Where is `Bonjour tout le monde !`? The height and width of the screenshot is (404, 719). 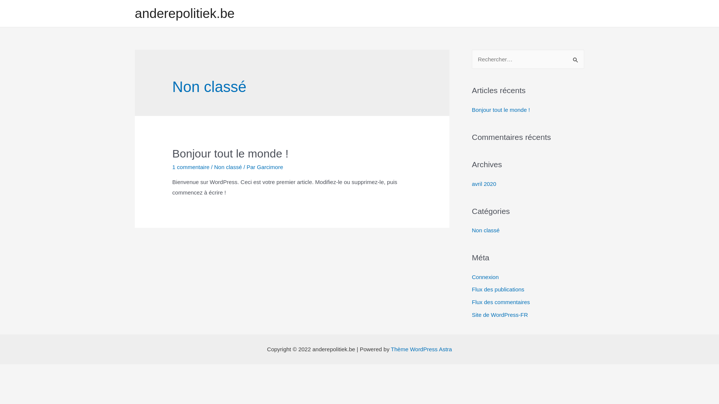
Bonjour tout le monde ! is located at coordinates (501, 109).